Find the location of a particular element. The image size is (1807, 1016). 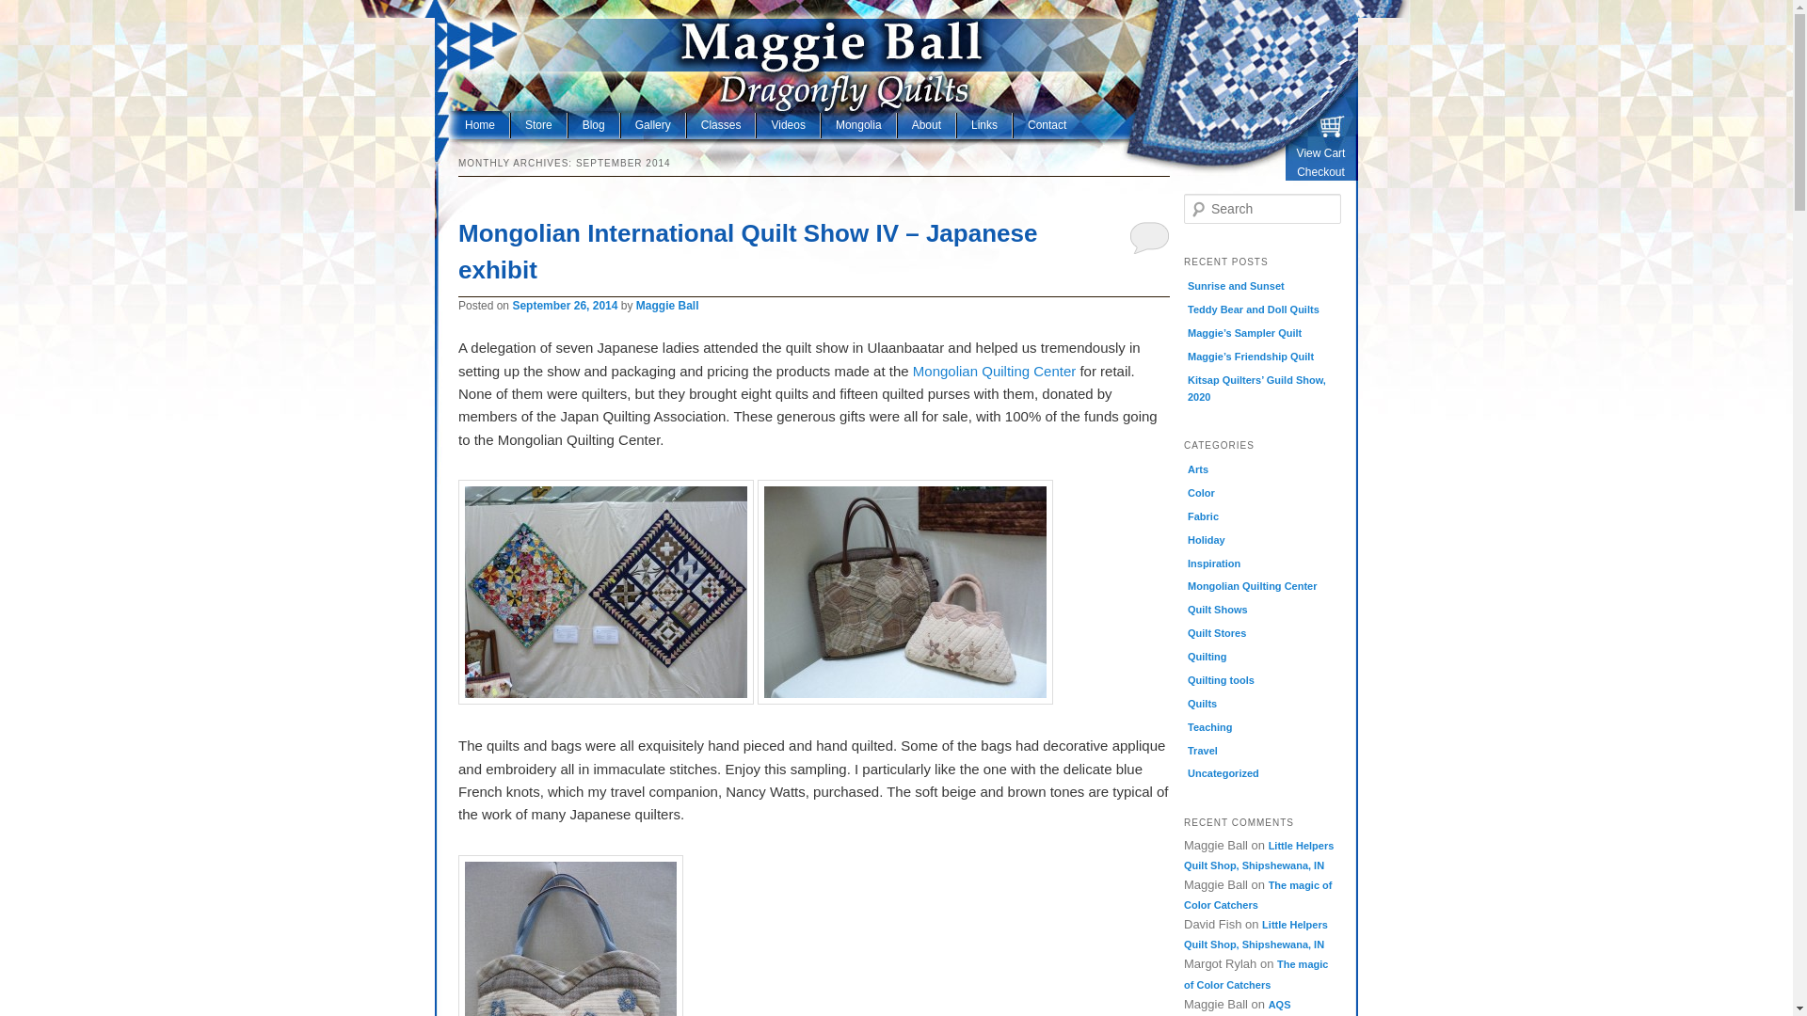

Links is located at coordinates (984, 124).